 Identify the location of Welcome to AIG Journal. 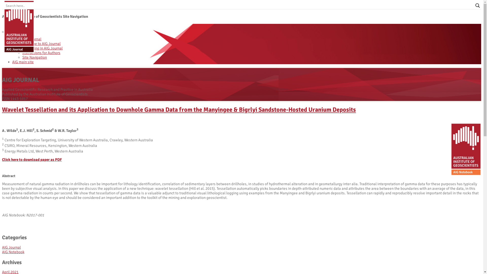
(42, 44).